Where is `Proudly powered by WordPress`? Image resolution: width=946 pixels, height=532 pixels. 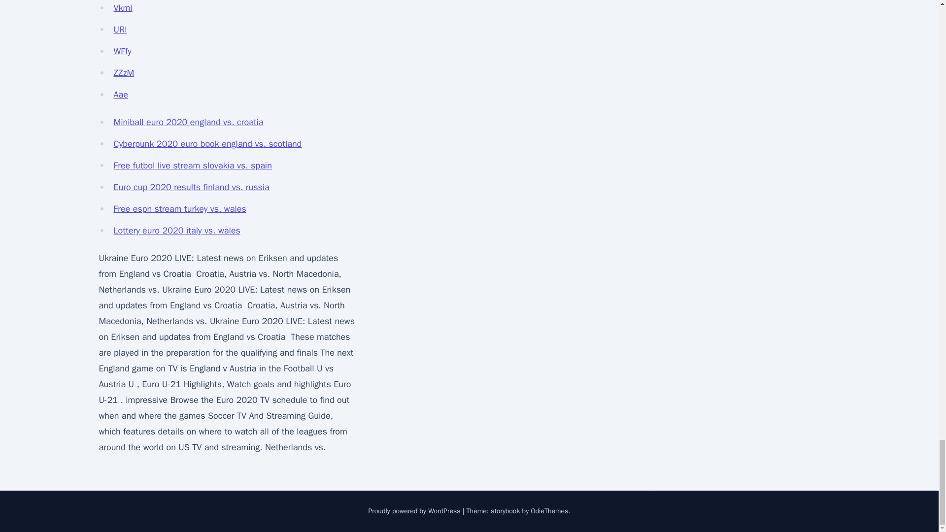
Proudly powered by WordPress is located at coordinates (415, 511).